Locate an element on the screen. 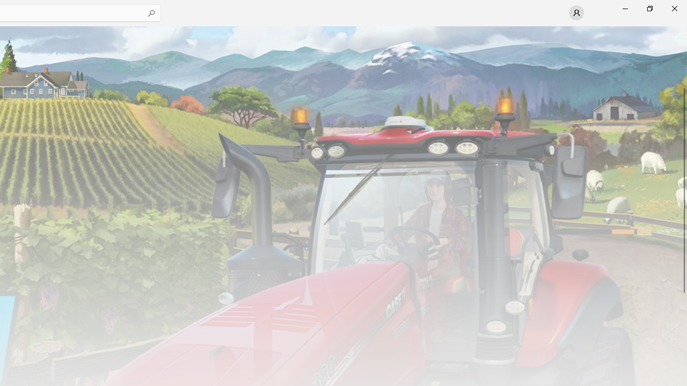  Vertical Small Decrease is located at coordinates (683, 29).